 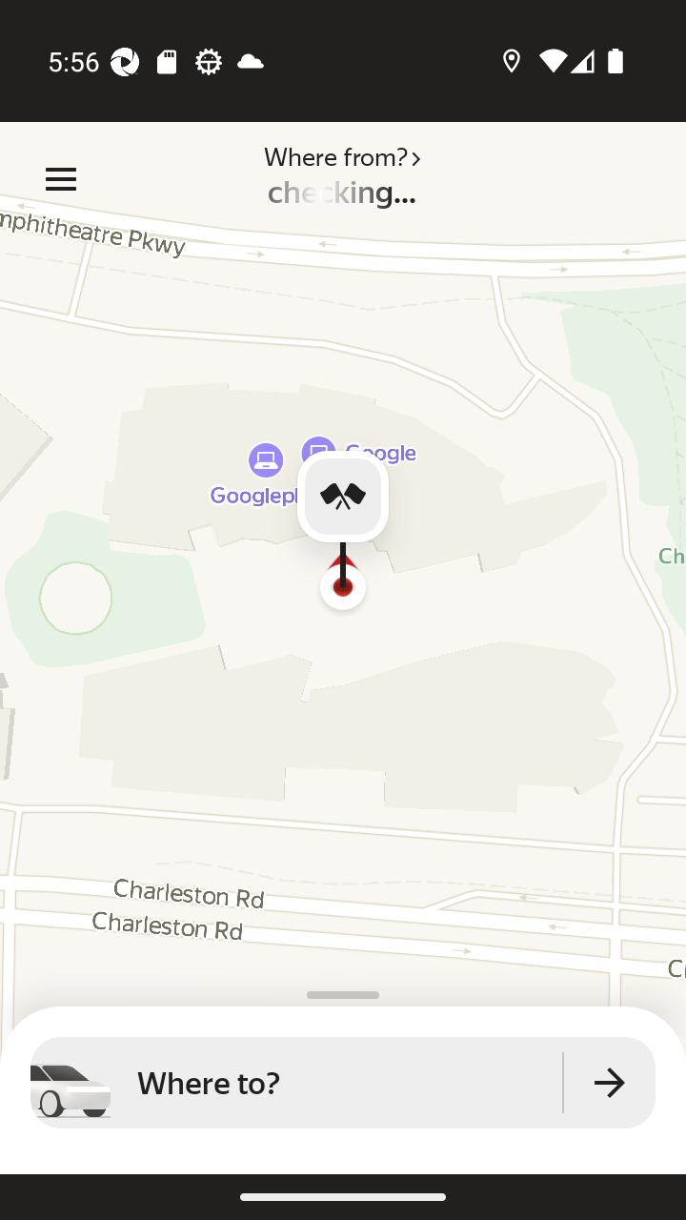 What do you see at coordinates (61, 179) in the screenshot?
I see `Menu Menu Menu` at bounding box center [61, 179].